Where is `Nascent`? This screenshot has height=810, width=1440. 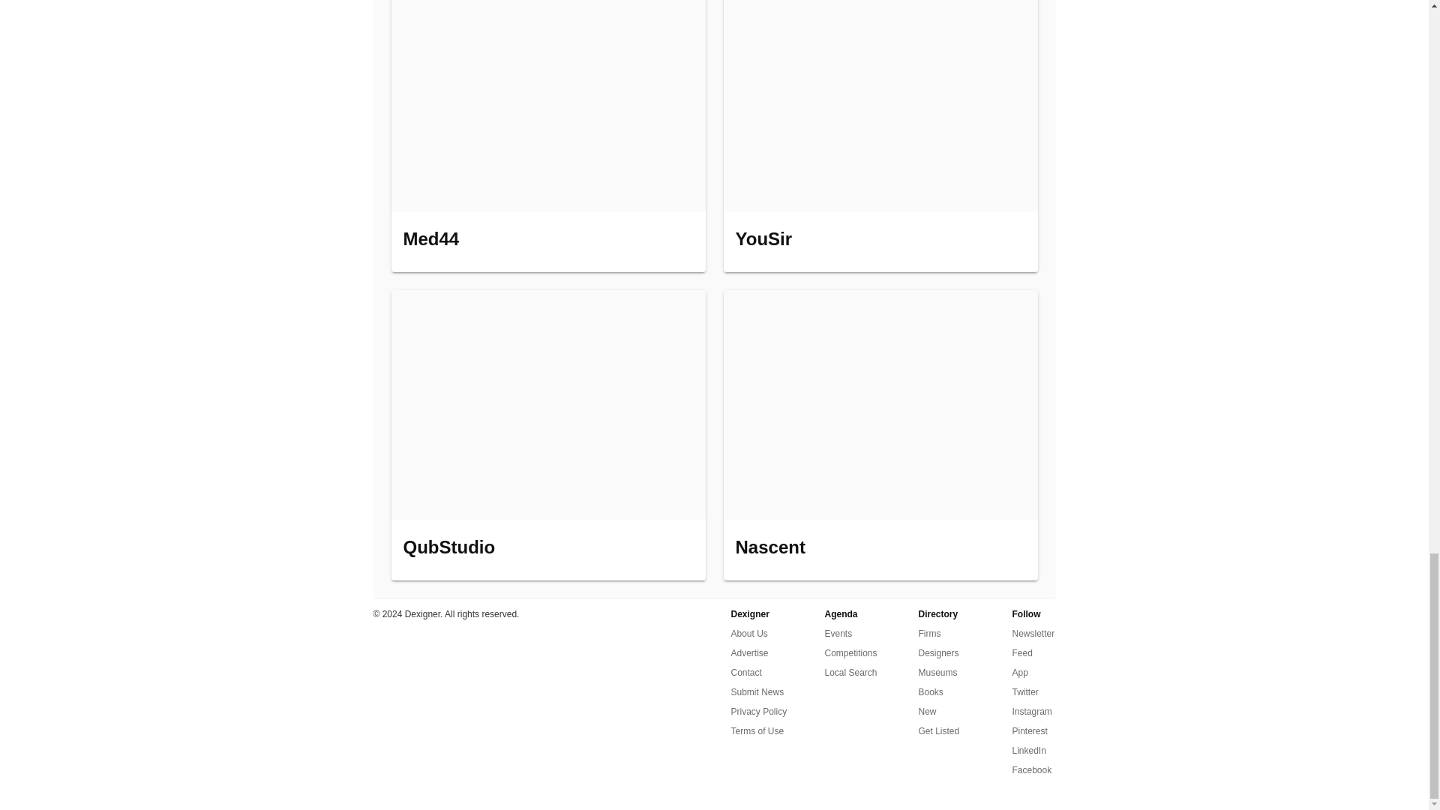
Nascent is located at coordinates (879, 435).